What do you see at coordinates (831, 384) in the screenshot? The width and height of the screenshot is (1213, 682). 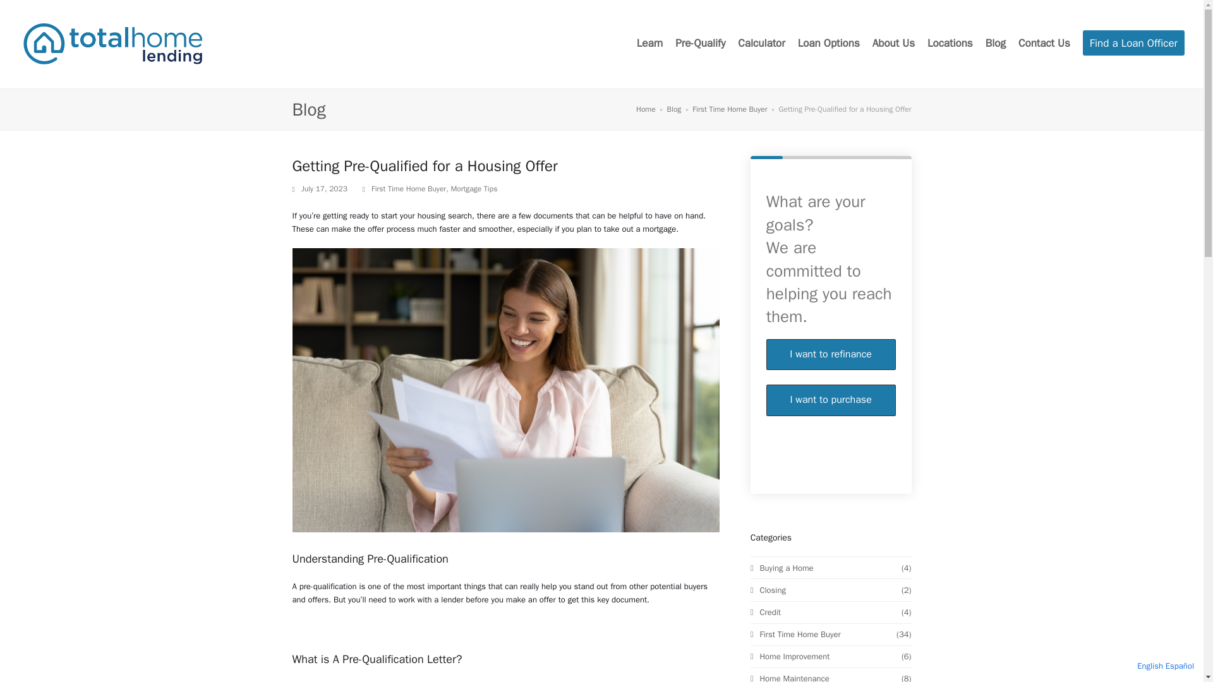 I see `About Us` at bounding box center [831, 384].